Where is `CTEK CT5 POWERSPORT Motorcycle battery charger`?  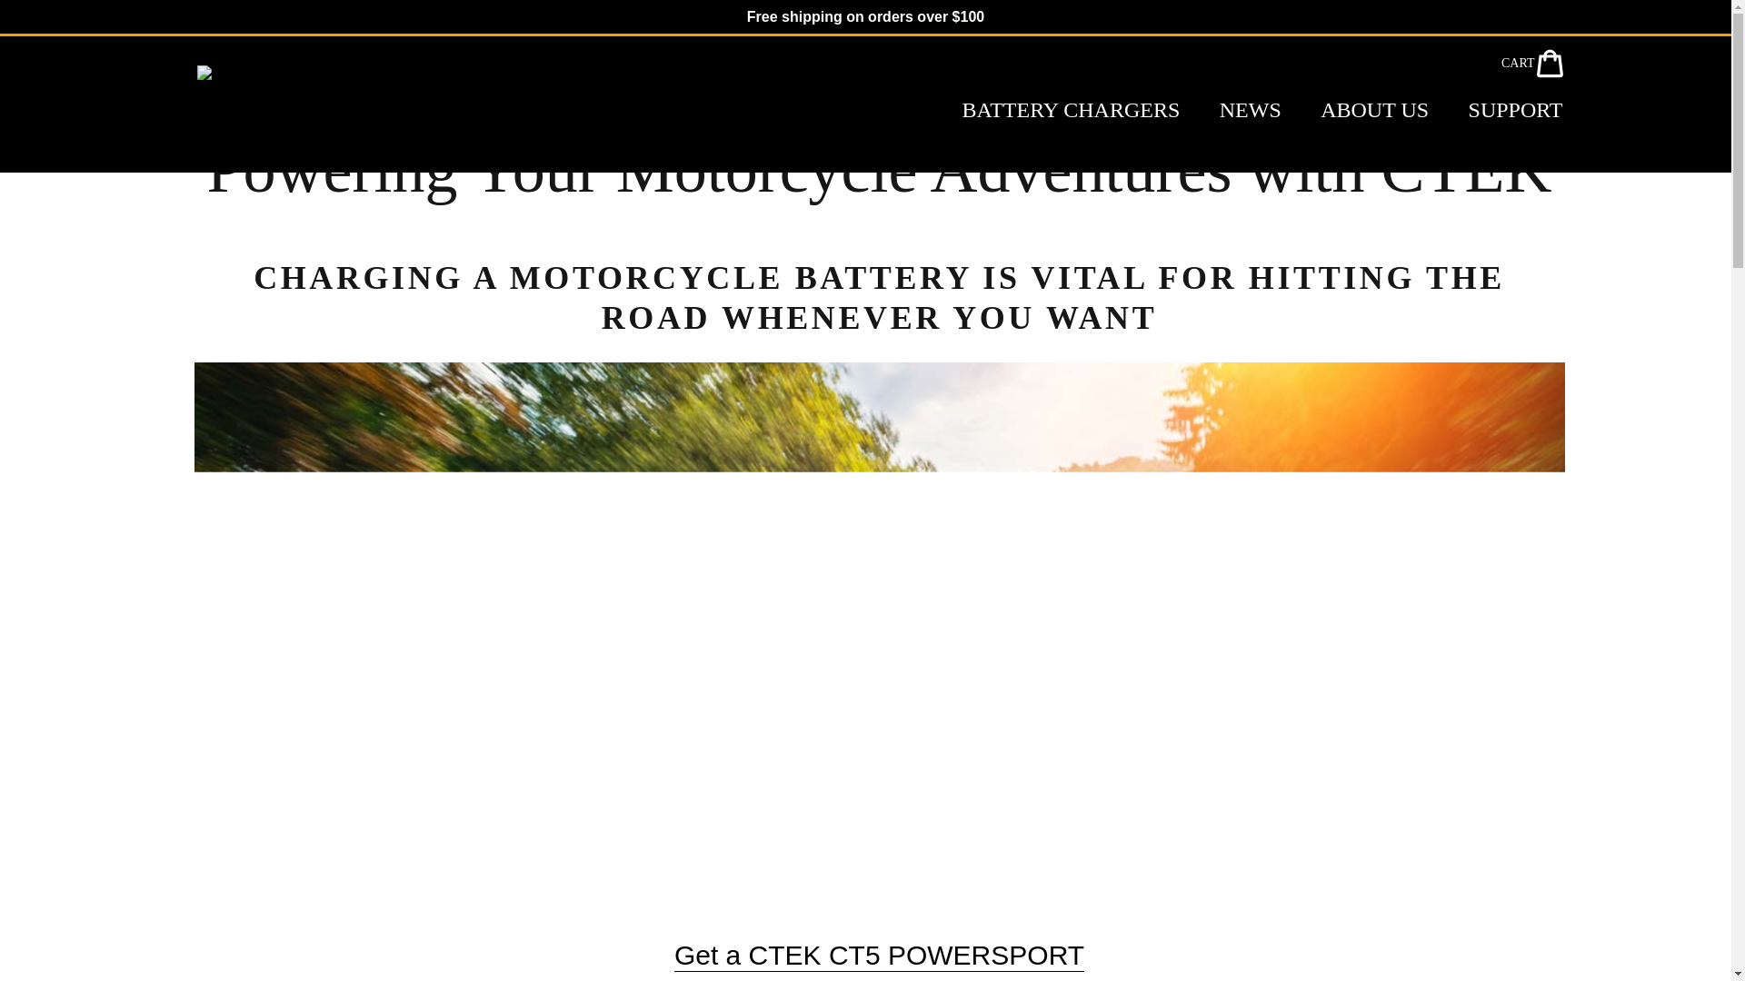
CTEK CT5 POWERSPORT Motorcycle battery charger is located at coordinates (878, 956).